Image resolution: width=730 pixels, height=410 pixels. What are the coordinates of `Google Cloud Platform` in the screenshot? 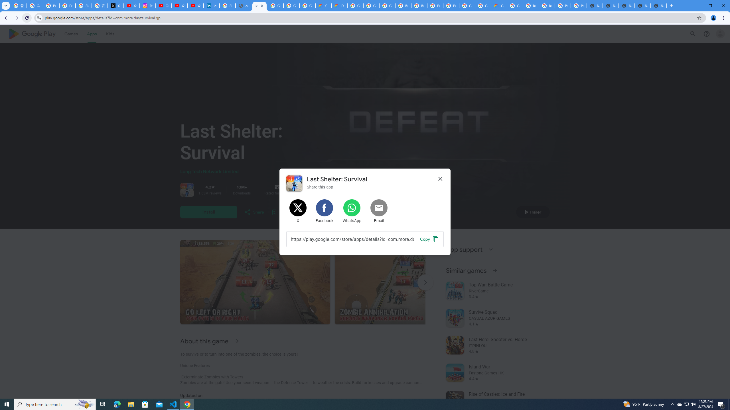 It's located at (467, 6).